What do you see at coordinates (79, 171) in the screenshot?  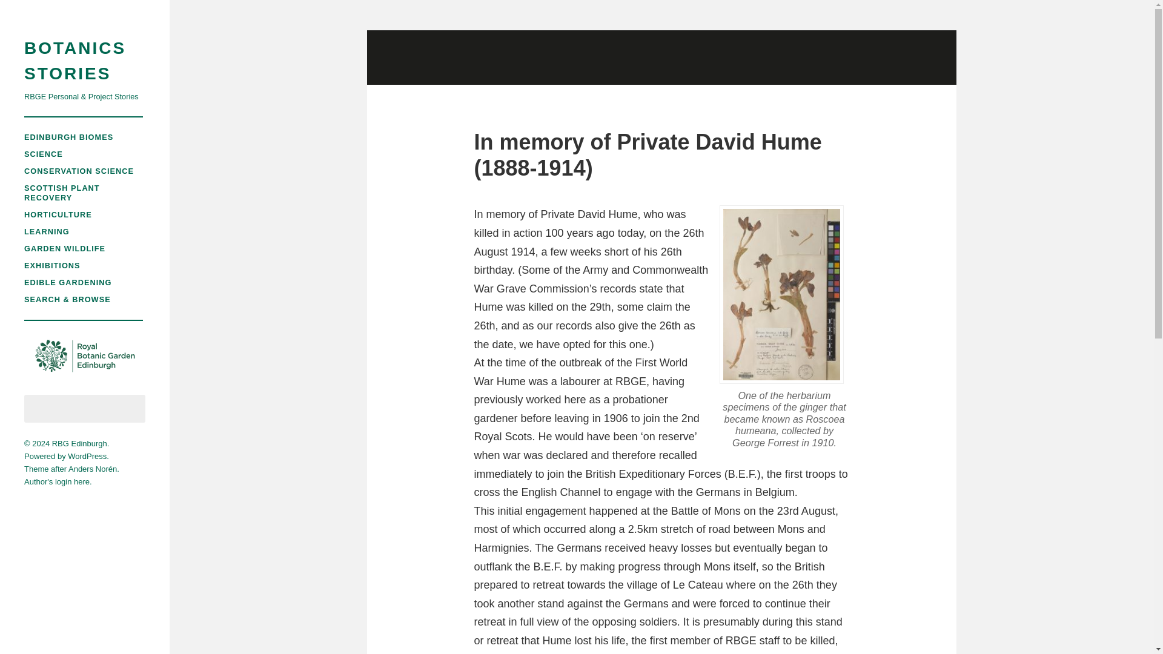 I see `CONSERVATION SCIENCE` at bounding box center [79, 171].